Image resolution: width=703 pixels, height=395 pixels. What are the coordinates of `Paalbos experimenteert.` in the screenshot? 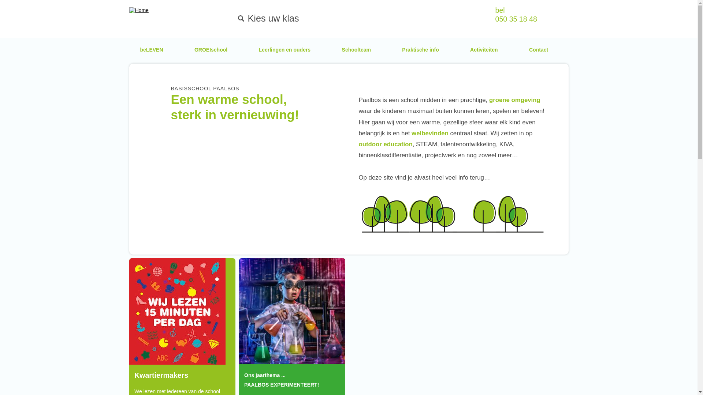 It's located at (292, 311).